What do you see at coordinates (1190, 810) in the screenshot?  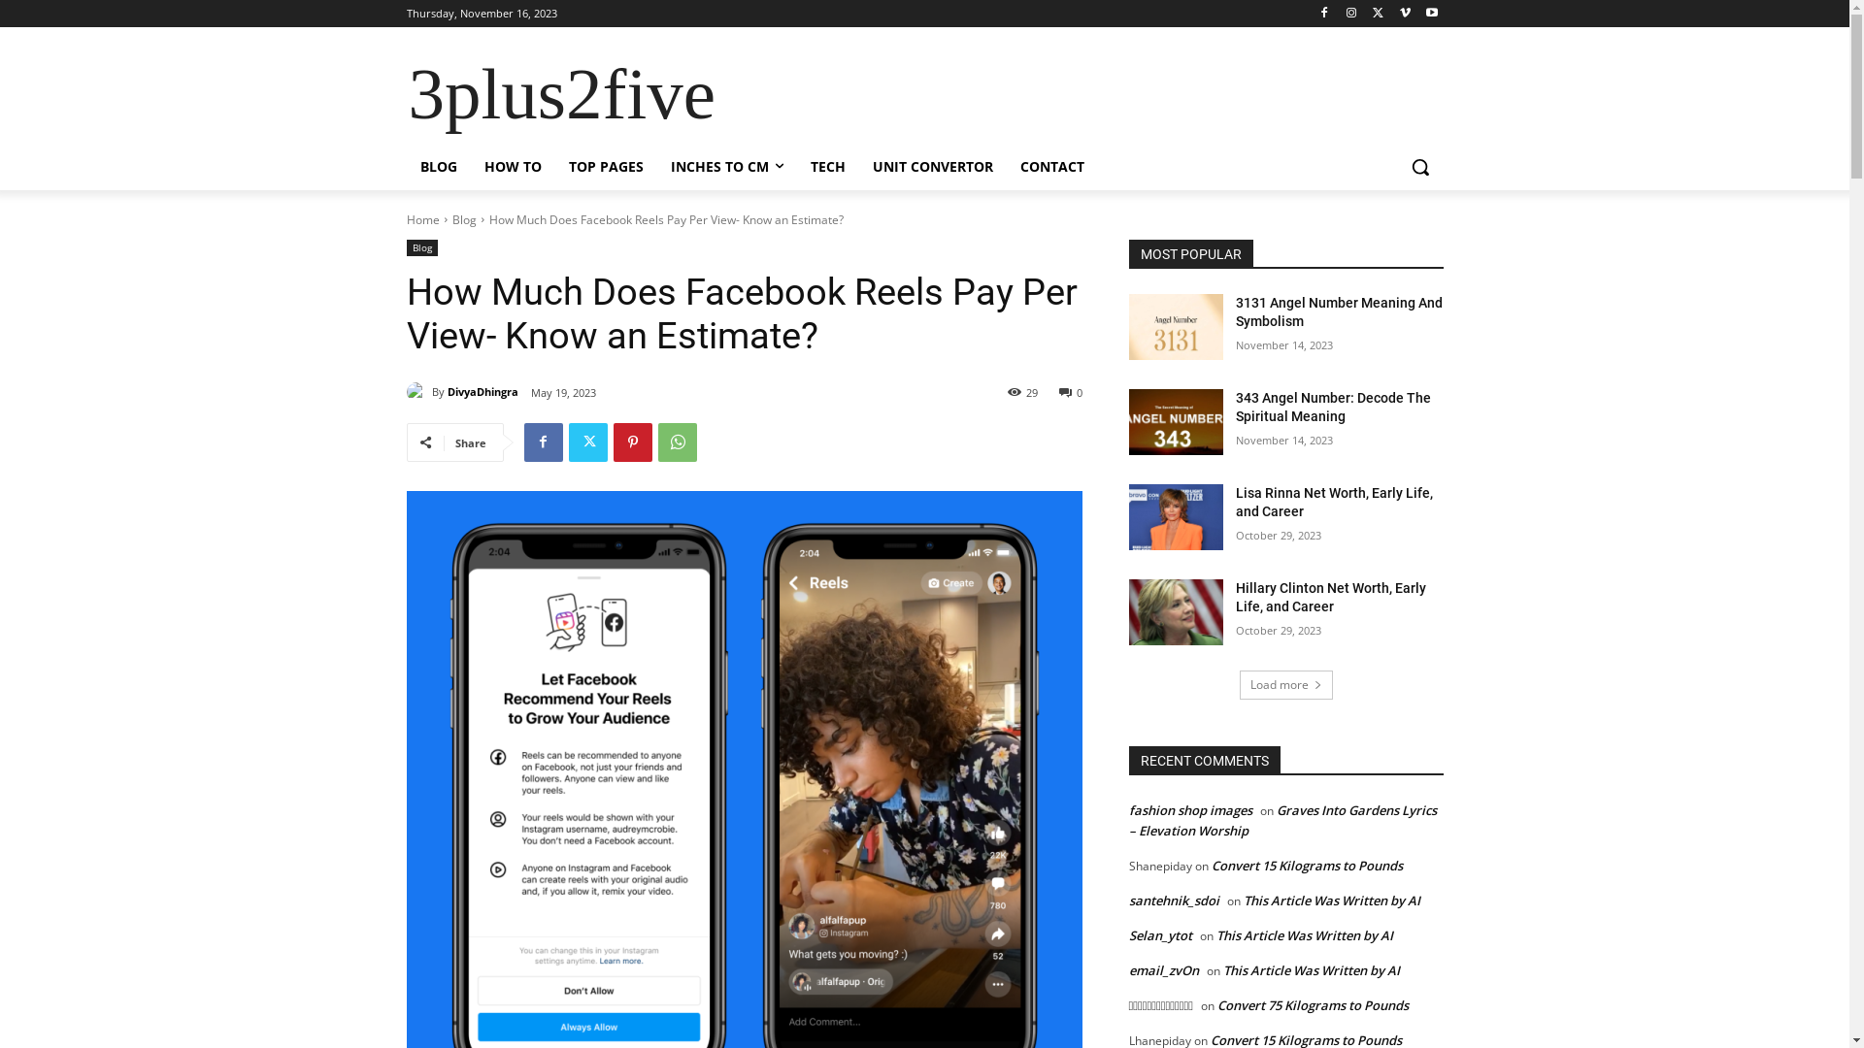 I see `fashion shop images` at bounding box center [1190, 810].